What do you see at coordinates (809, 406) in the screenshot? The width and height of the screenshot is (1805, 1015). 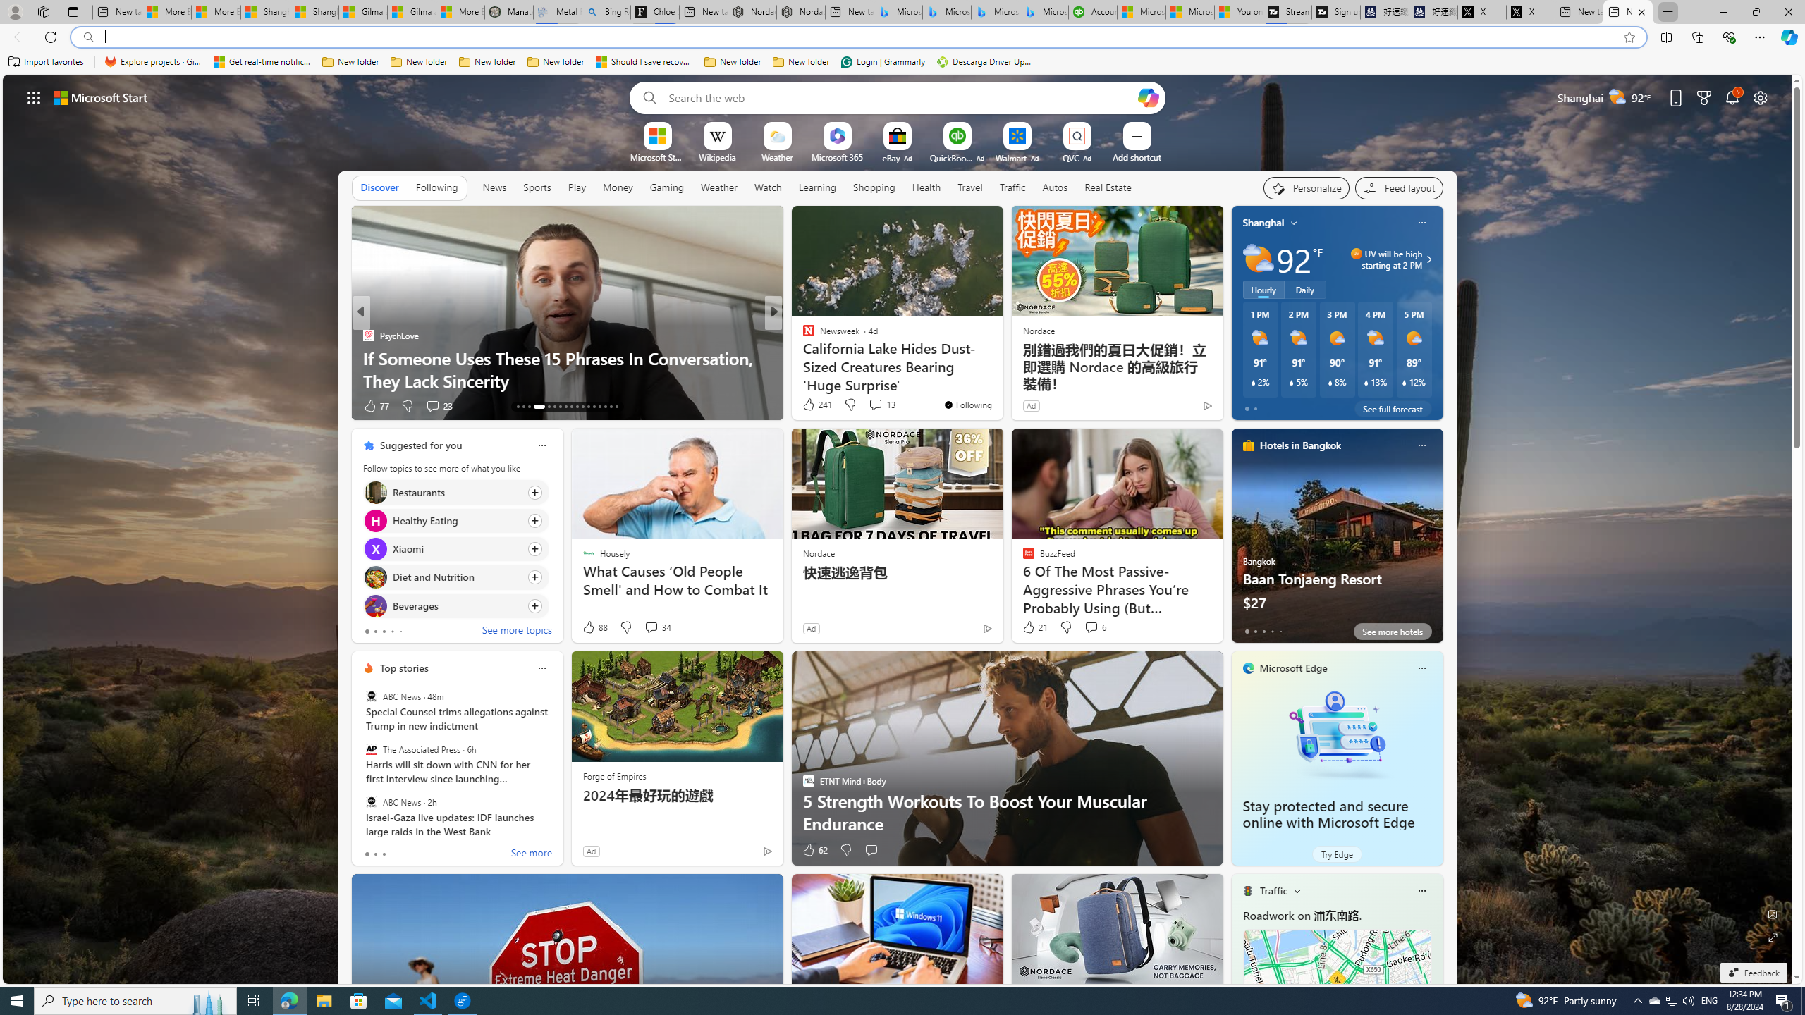 I see `15 Like` at bounding box center [809, 406].